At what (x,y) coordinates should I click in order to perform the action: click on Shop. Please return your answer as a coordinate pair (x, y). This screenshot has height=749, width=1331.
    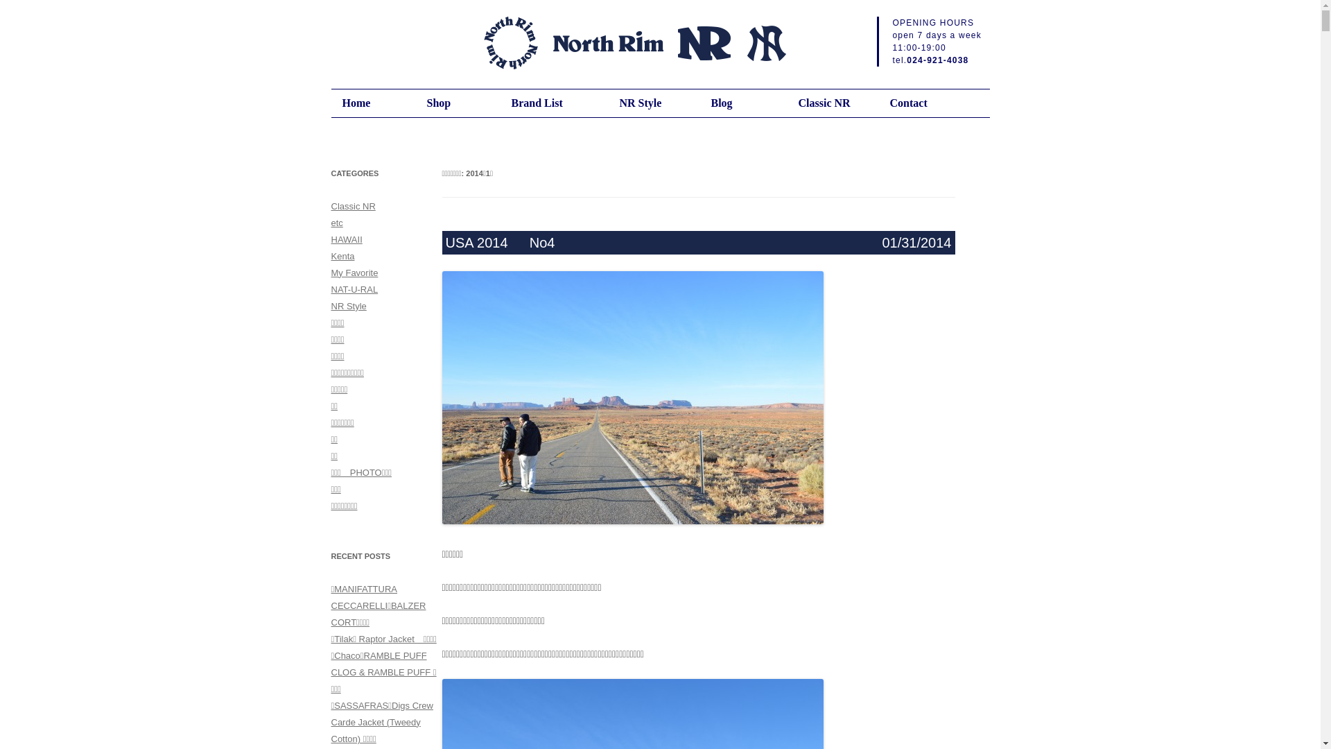
    Looking at the image, I should click on (465, 103).